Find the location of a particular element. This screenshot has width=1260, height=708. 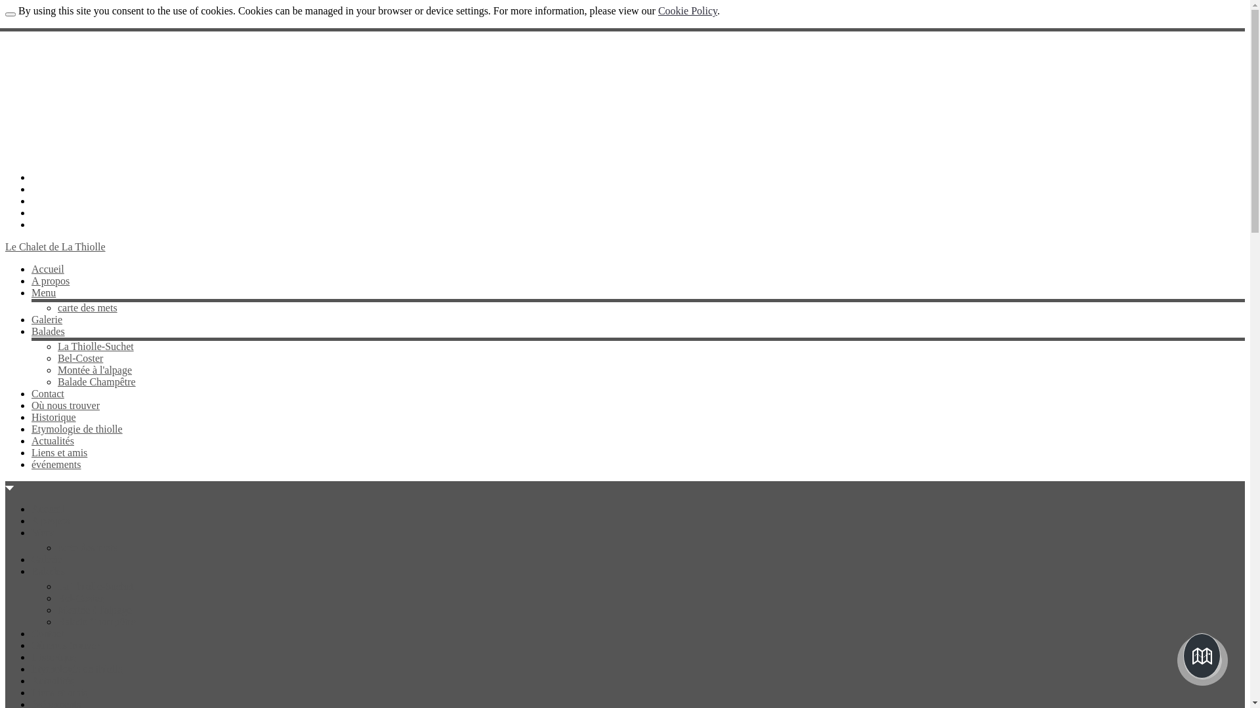

Historique is located at coordinates (54, 657).